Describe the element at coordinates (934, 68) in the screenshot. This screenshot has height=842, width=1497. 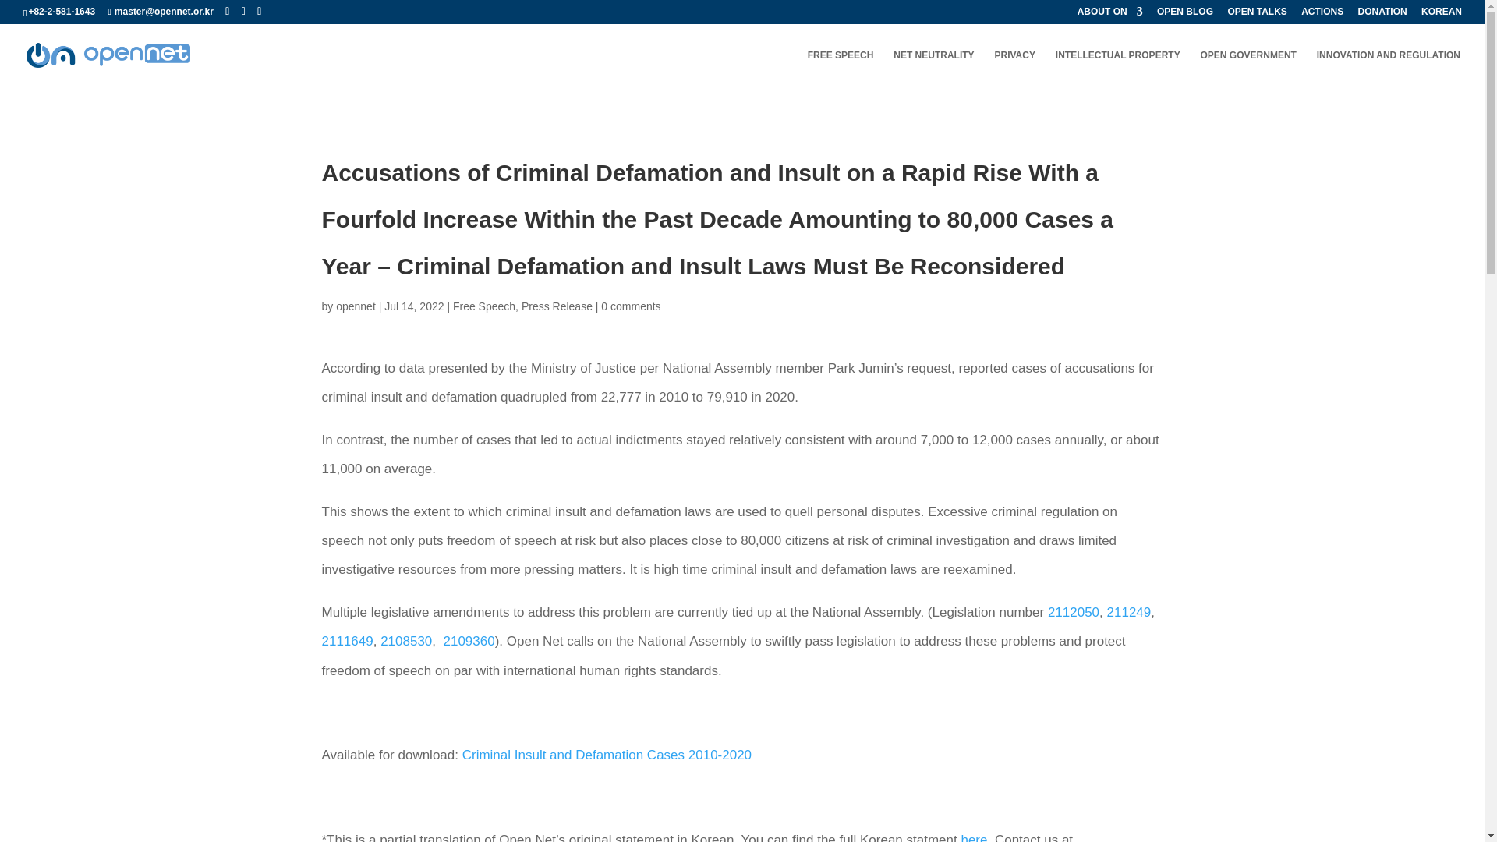
I see `NET NEUTRALITY` at that location.